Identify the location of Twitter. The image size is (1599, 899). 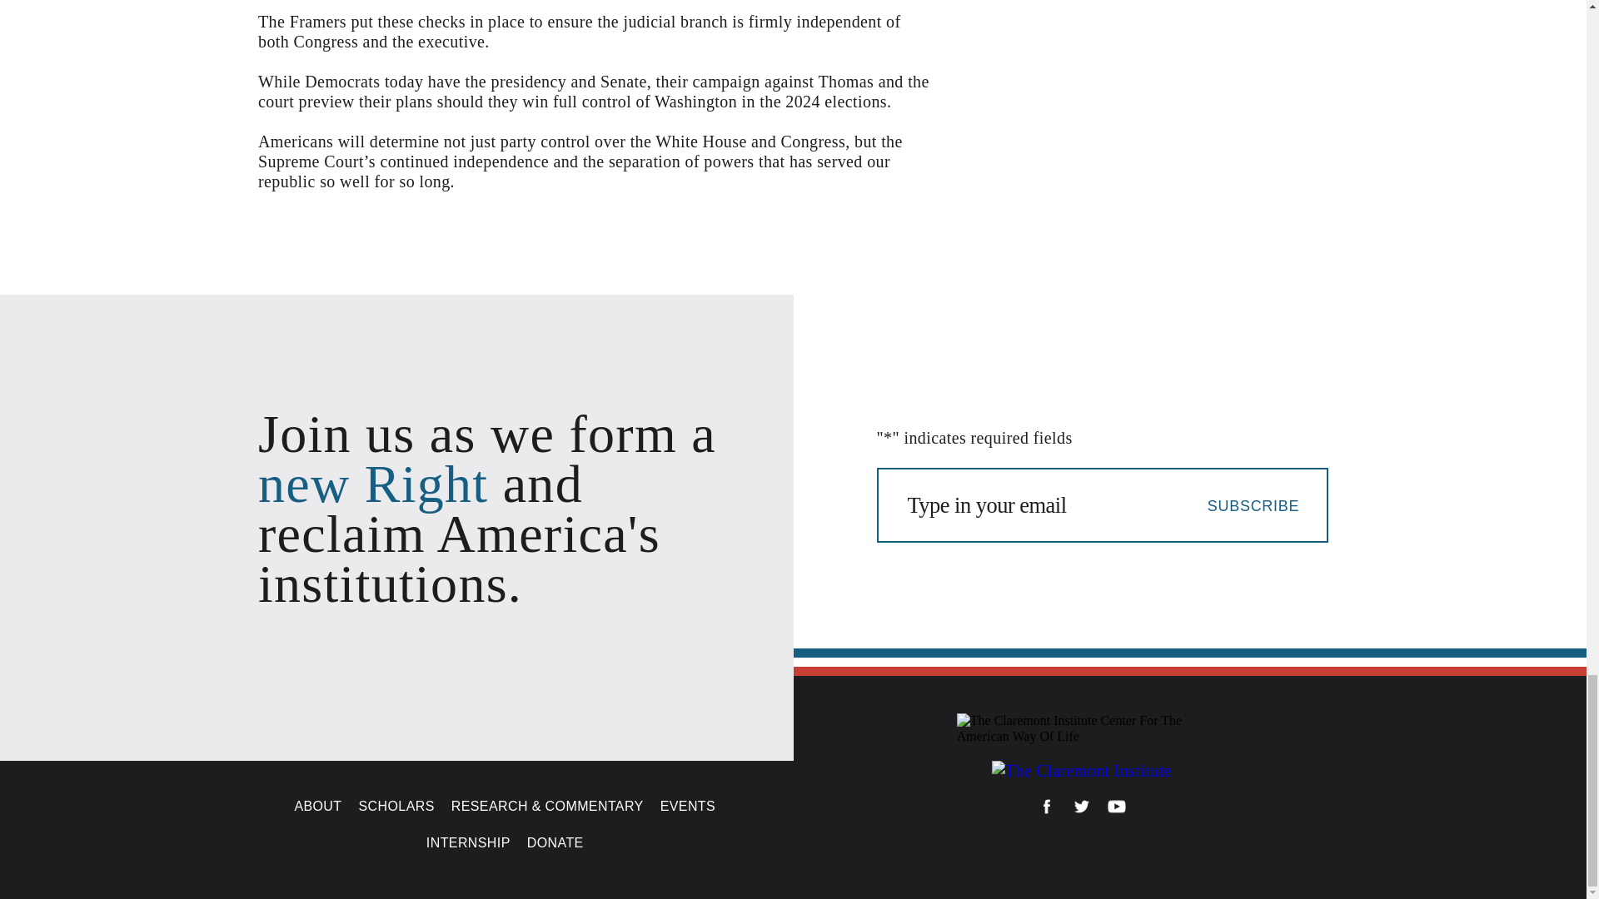
(1081, 809).